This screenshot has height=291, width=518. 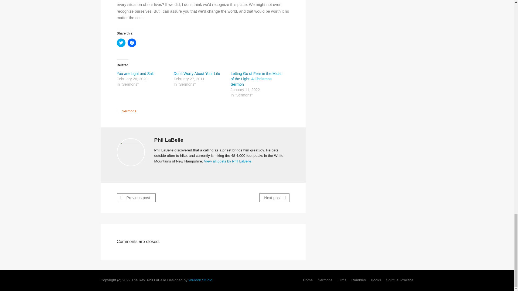 What do you see at coordinates (228, 161) in the screenshot?
I see `View all posts by Phil LaBelle` at bounding box center [228, 161].